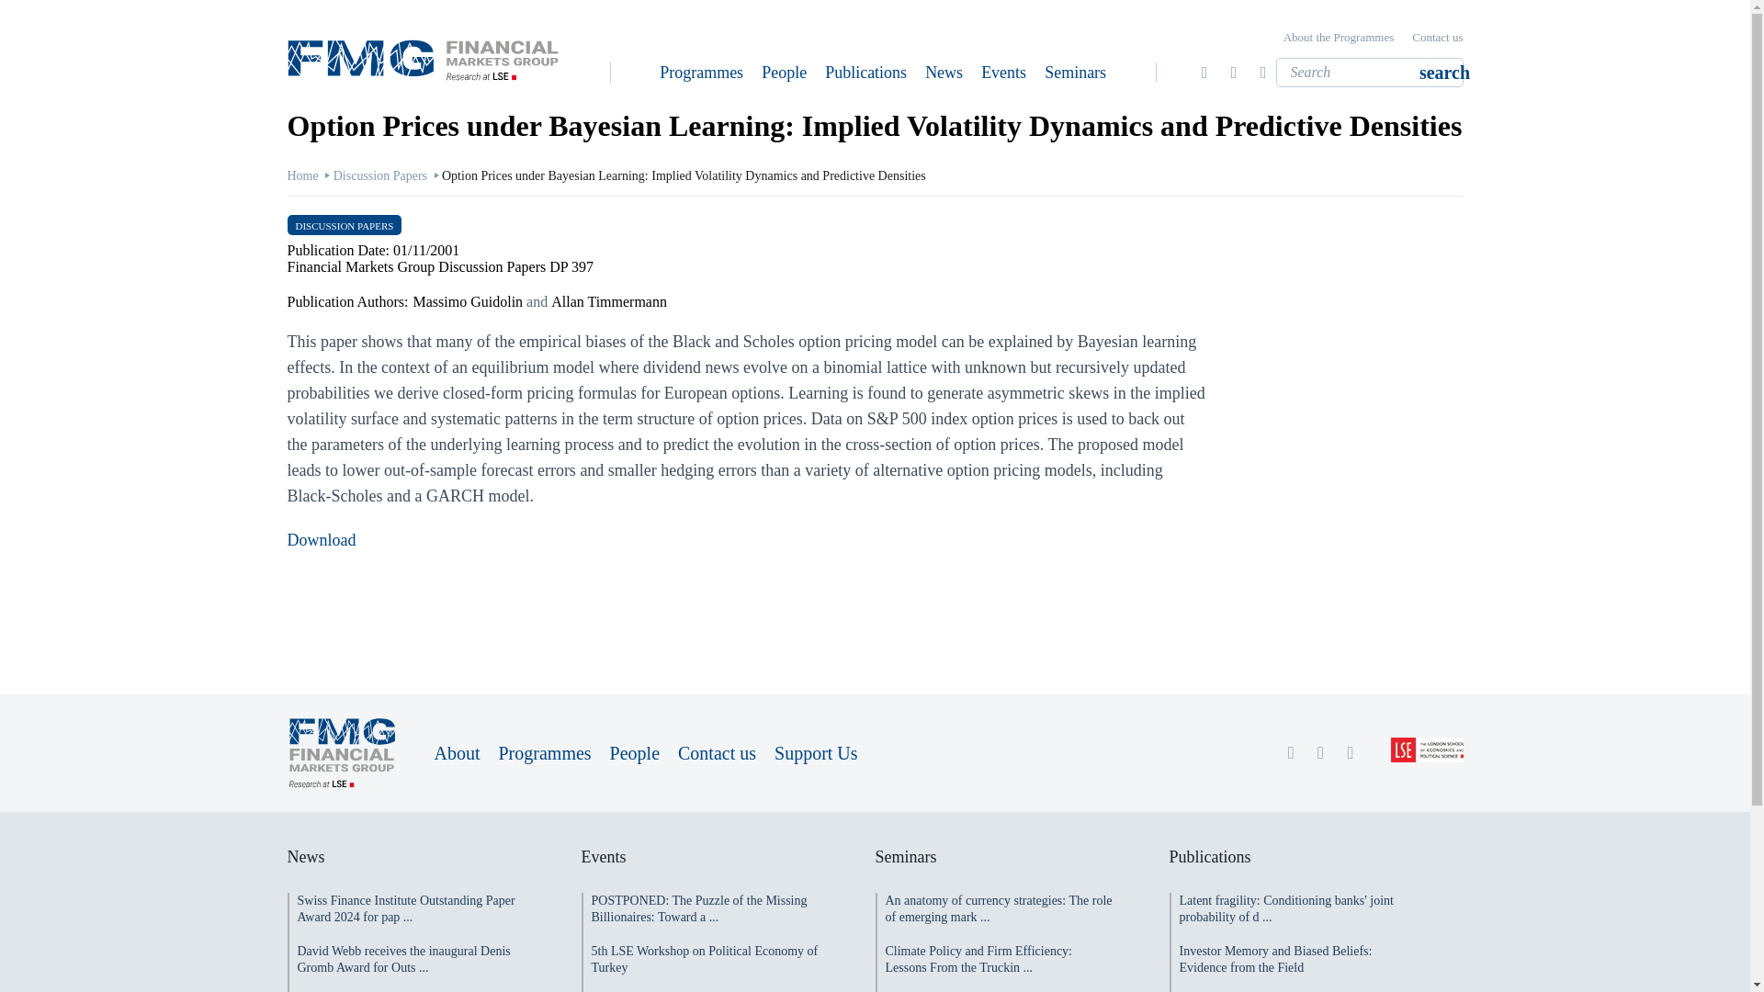 The height and width of the screenshot is (992, 1764). I want to click on Home, so click(301, 175).